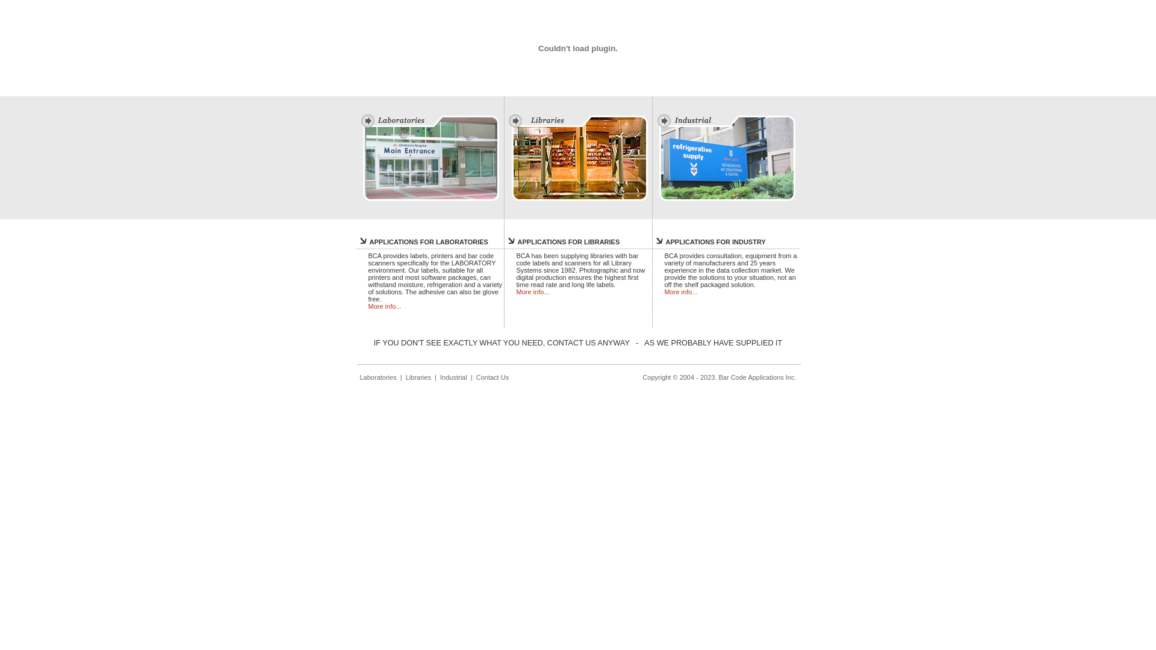  Describe the element at coordinates (682, 292) in the screenshot. I see `More info...` at that location.